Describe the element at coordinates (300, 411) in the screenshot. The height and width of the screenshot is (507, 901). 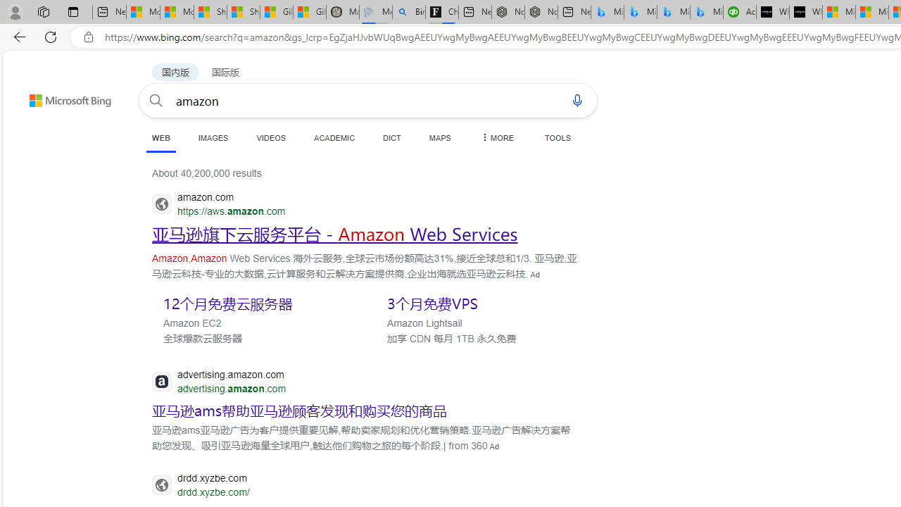
I see `SERP,5560` at that location.